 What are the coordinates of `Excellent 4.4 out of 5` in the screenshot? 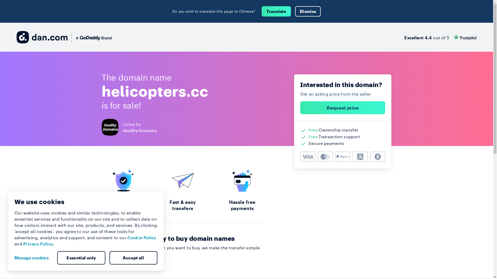 It's located at (441, 37).